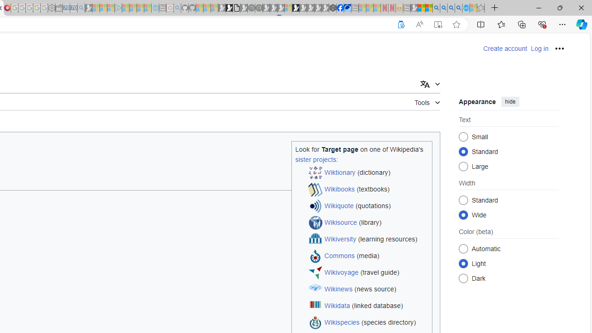 The height and width of the screenshot is (333, 592). What do you see at coordinates (368, 290) in the screenshot?
I see `Wikinews (news source)` at bounding box center [368, 290].